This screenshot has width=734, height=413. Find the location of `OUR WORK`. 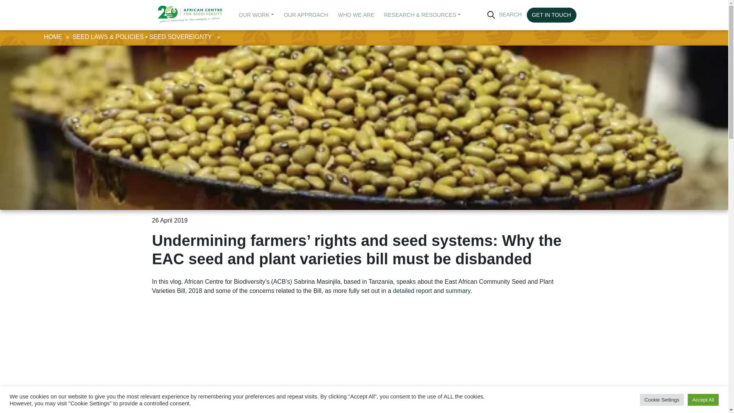

OUR WORK is located at coordinates (256, 15).